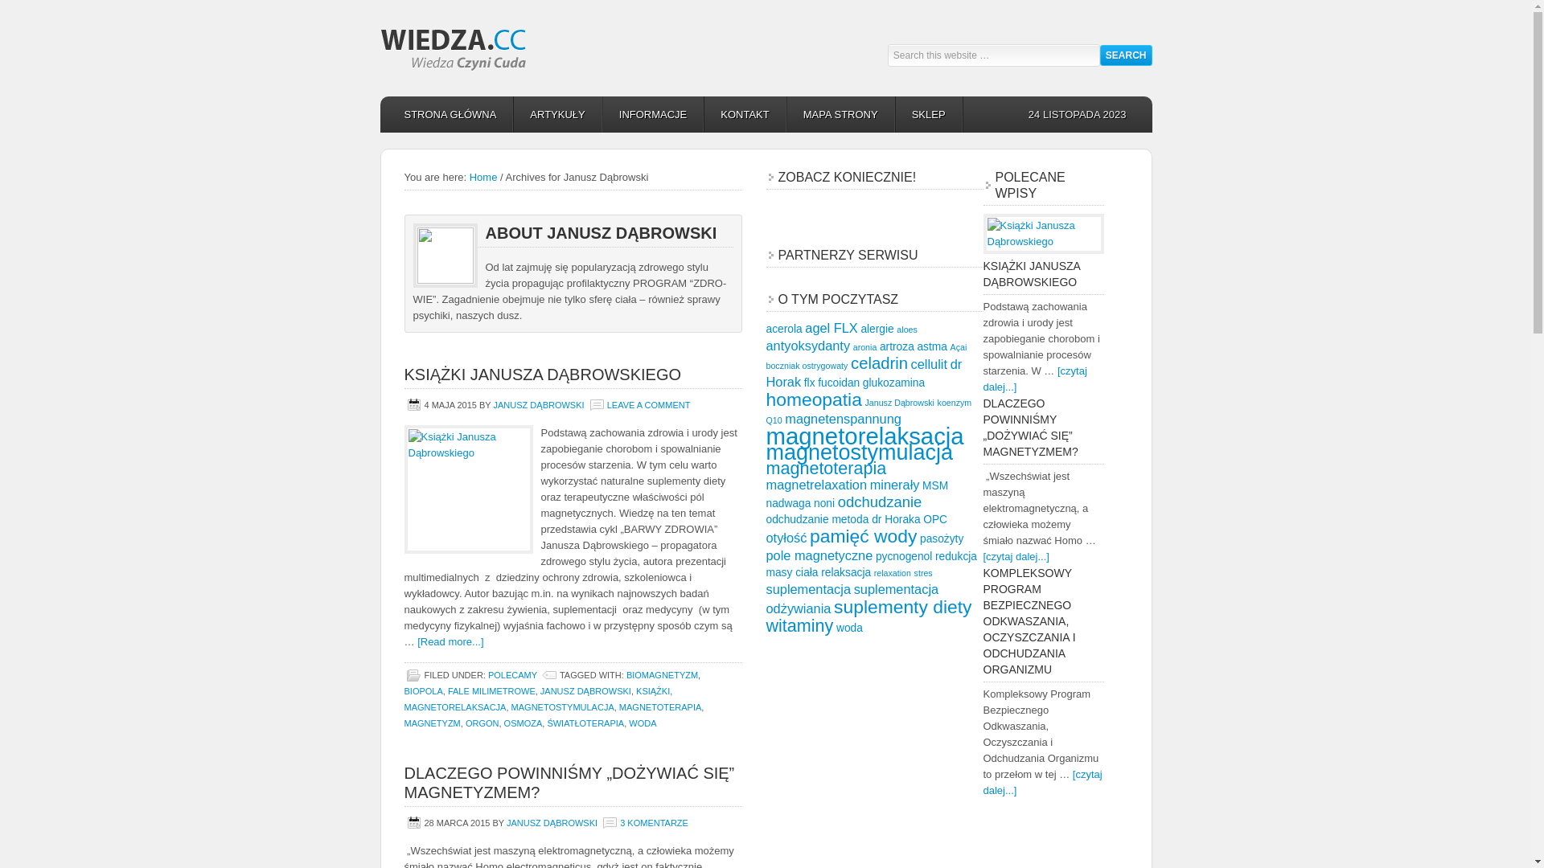 This screenshot has width=1544, height=868. I want to click on [czytaj dalej...], so click(1016, 556).